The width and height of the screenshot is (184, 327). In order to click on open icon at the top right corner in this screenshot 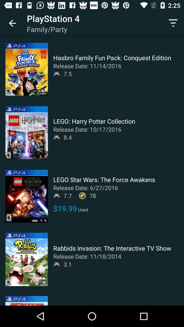, I will do `click(173, 23)`.